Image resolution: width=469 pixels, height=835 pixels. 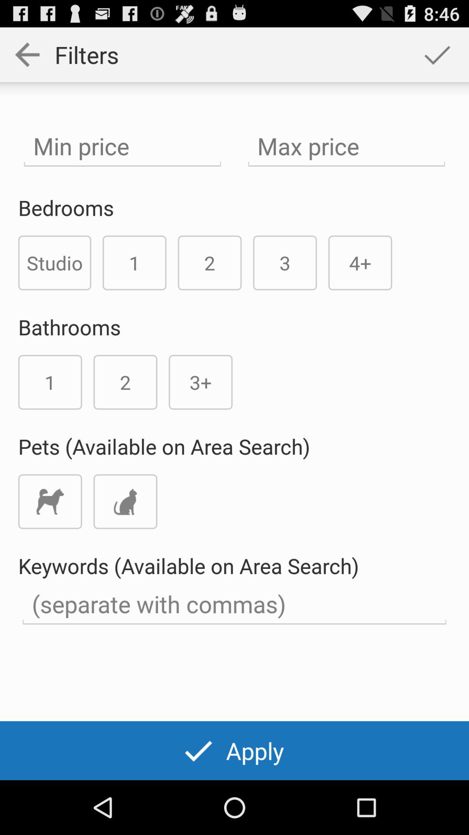 I want to click on click on number 1 which is next to studio, so click(x=135, y=263).